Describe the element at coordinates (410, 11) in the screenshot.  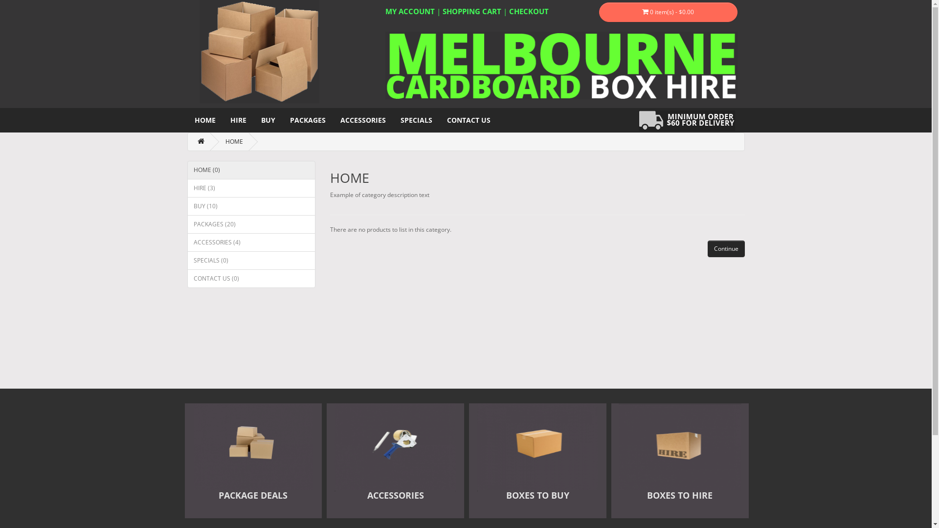
I see `MY ACCOUNT` at that location.